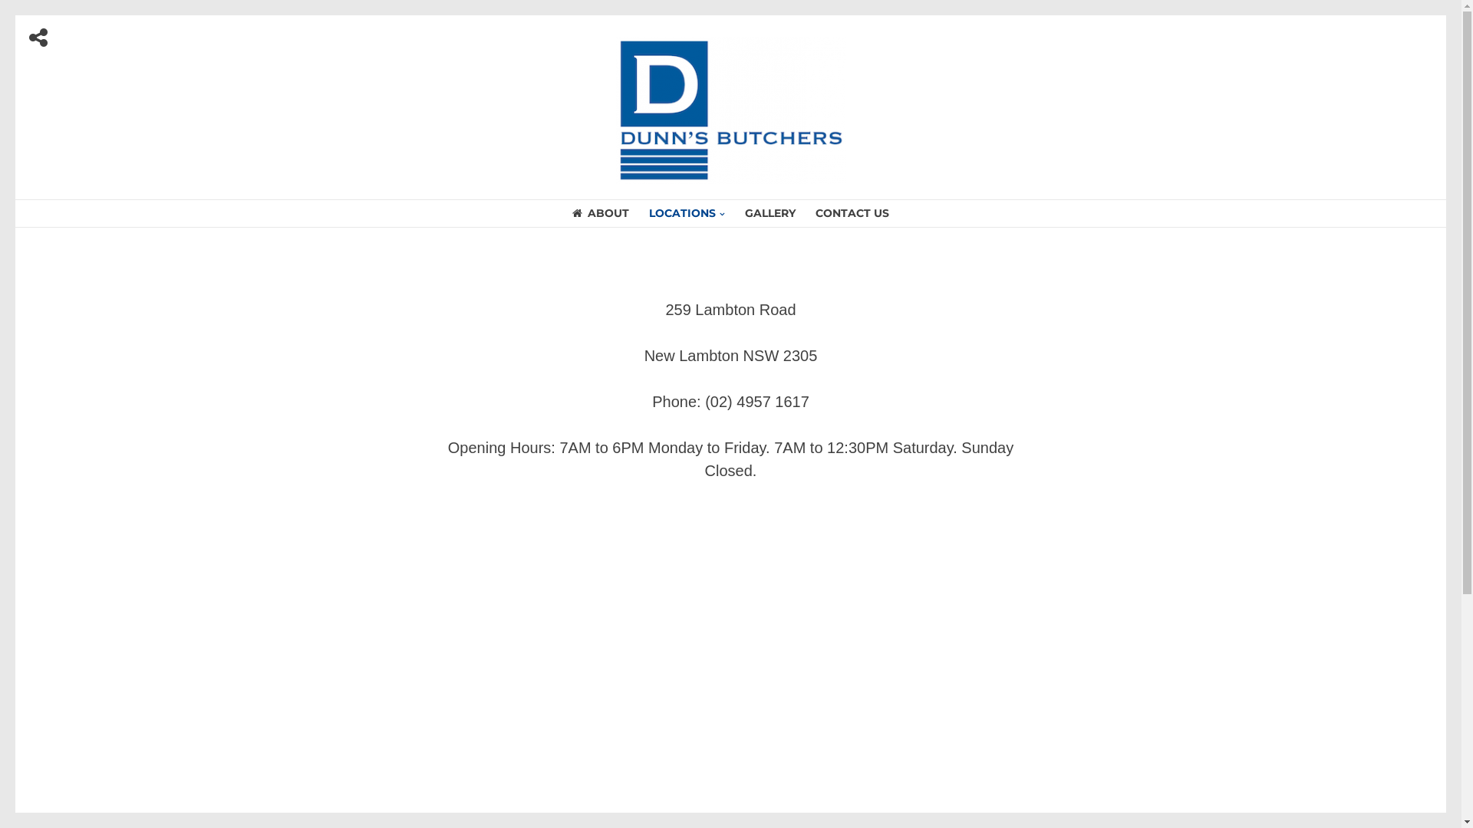 This screenshot has height=828, width=1473. I want to click on LOCATIONS, so click(687, 213).